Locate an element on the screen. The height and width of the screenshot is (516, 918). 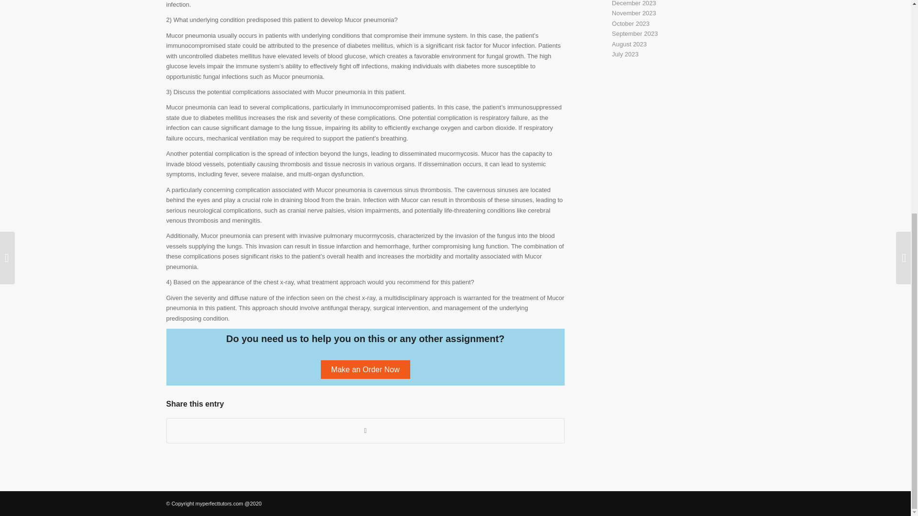
November 2023 is located at coordinates (634, 13).